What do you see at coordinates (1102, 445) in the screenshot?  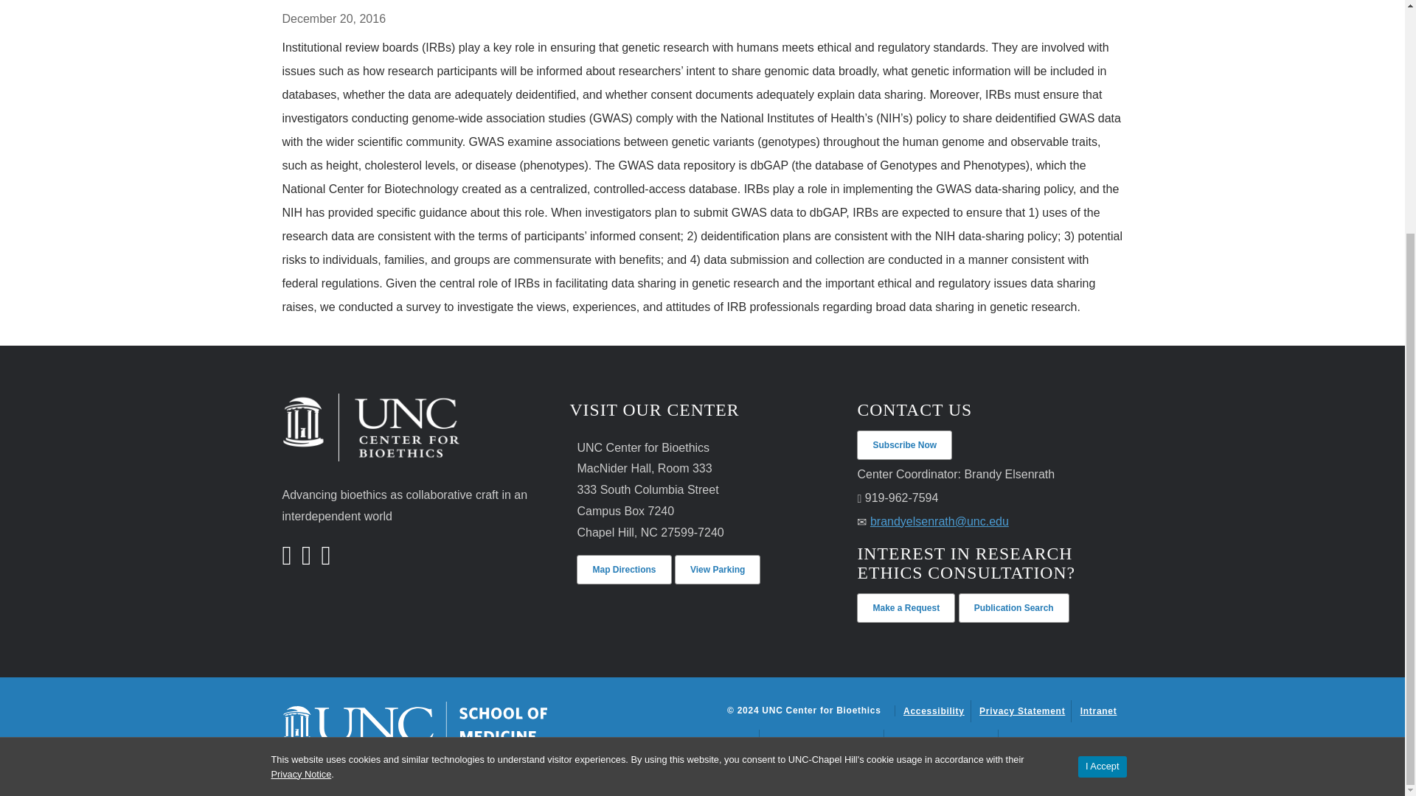 I see `I Accept` at bounding box center [1102, 445].